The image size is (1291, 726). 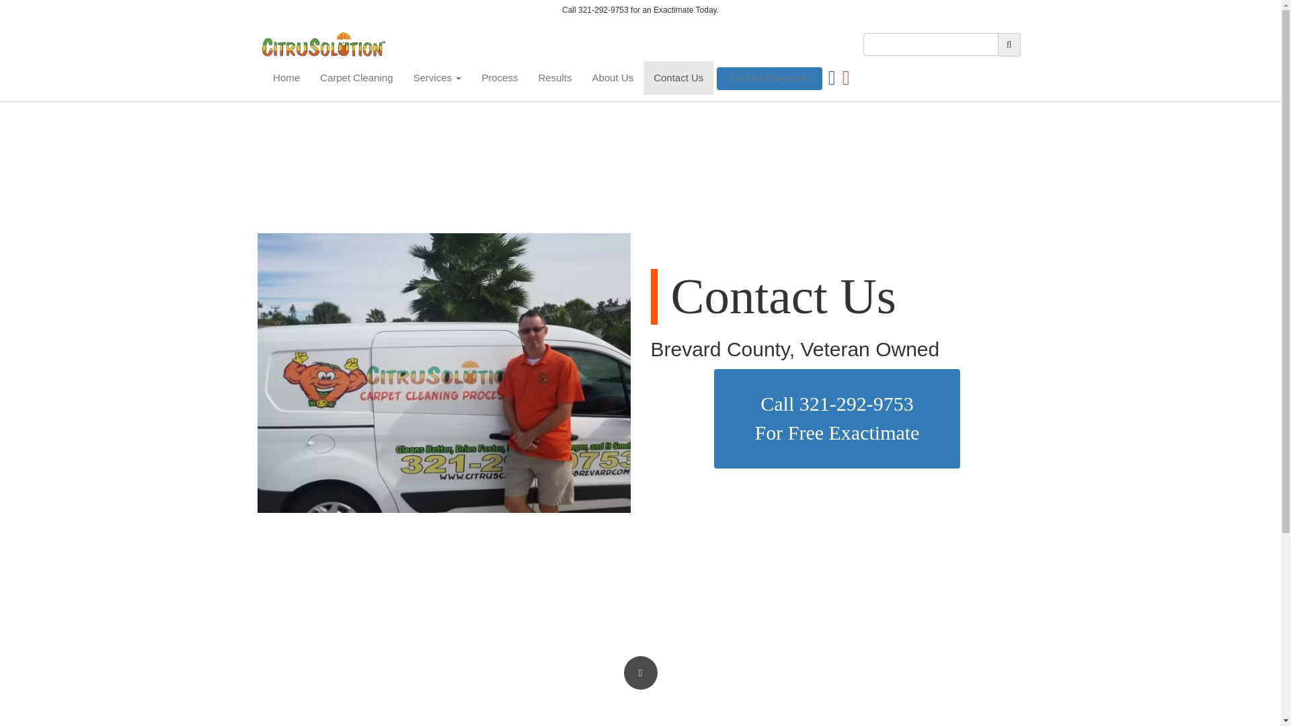 I want to click on Results, so click(x=612, y=78).